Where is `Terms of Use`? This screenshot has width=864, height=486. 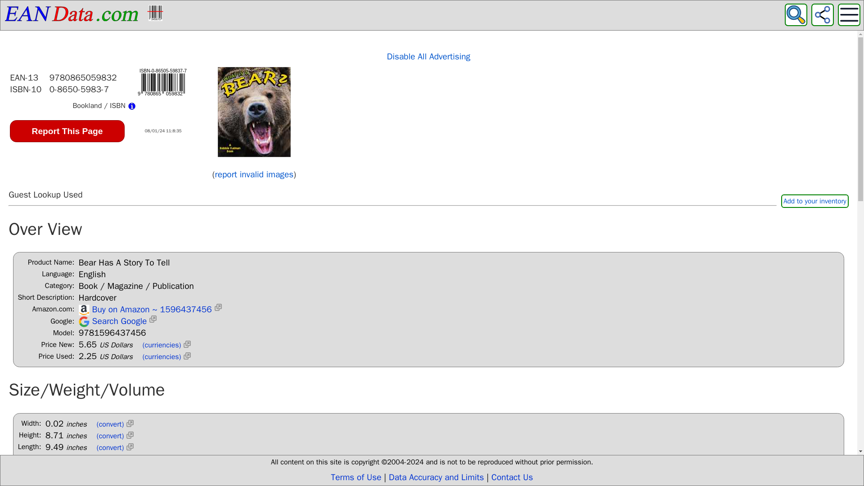
Terms of Use is located at coordinates (356, 477).